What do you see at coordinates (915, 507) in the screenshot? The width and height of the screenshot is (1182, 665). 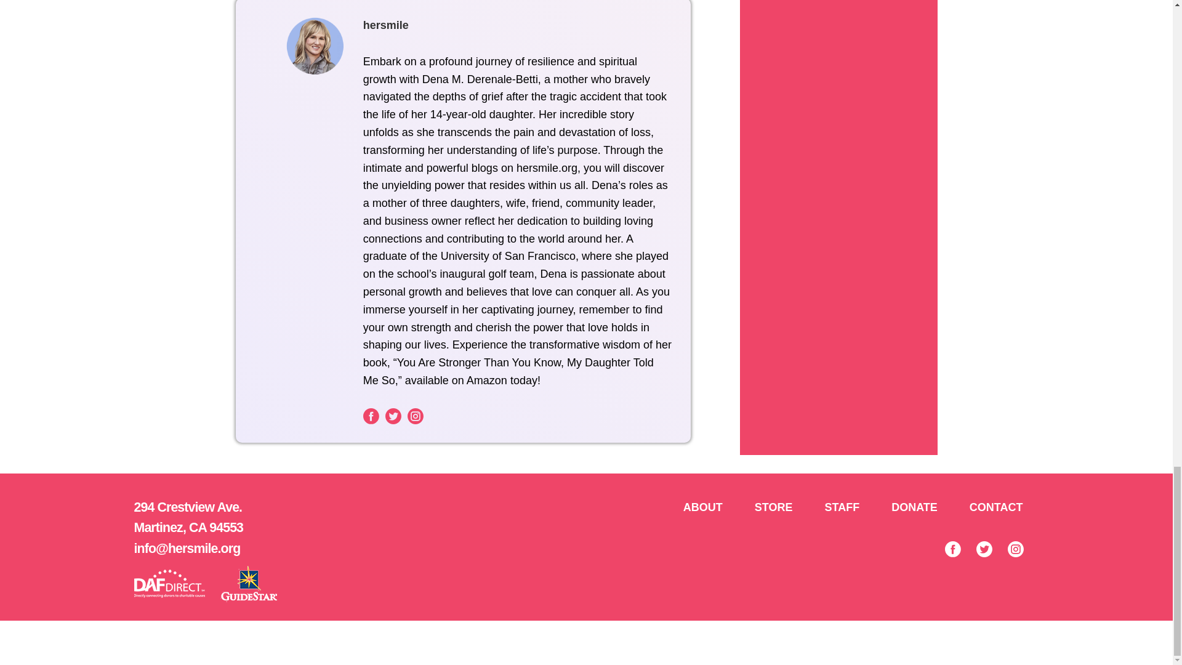 I see `DONATE` at bounding box center [915, 507].